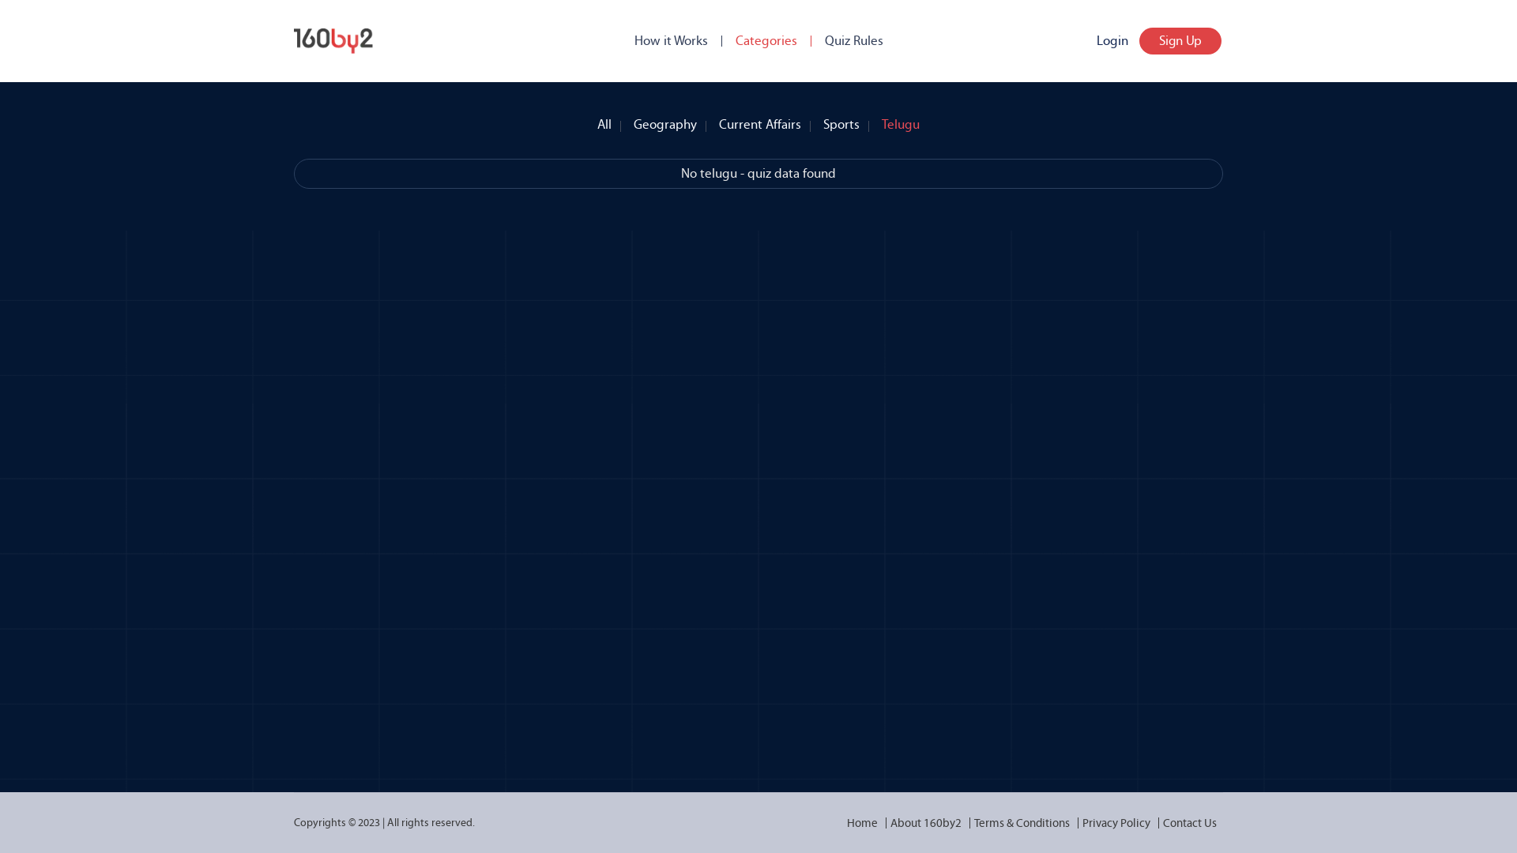 Image resolution: width=1517 pixels, height=853 pixels. Describe the element at coordinates (1022, 823) in the screenshot. I see `Terms & Conditions` at that location.